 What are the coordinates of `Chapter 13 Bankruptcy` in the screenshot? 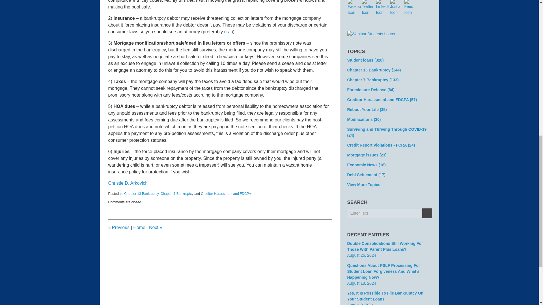 It's located at (141, 194).